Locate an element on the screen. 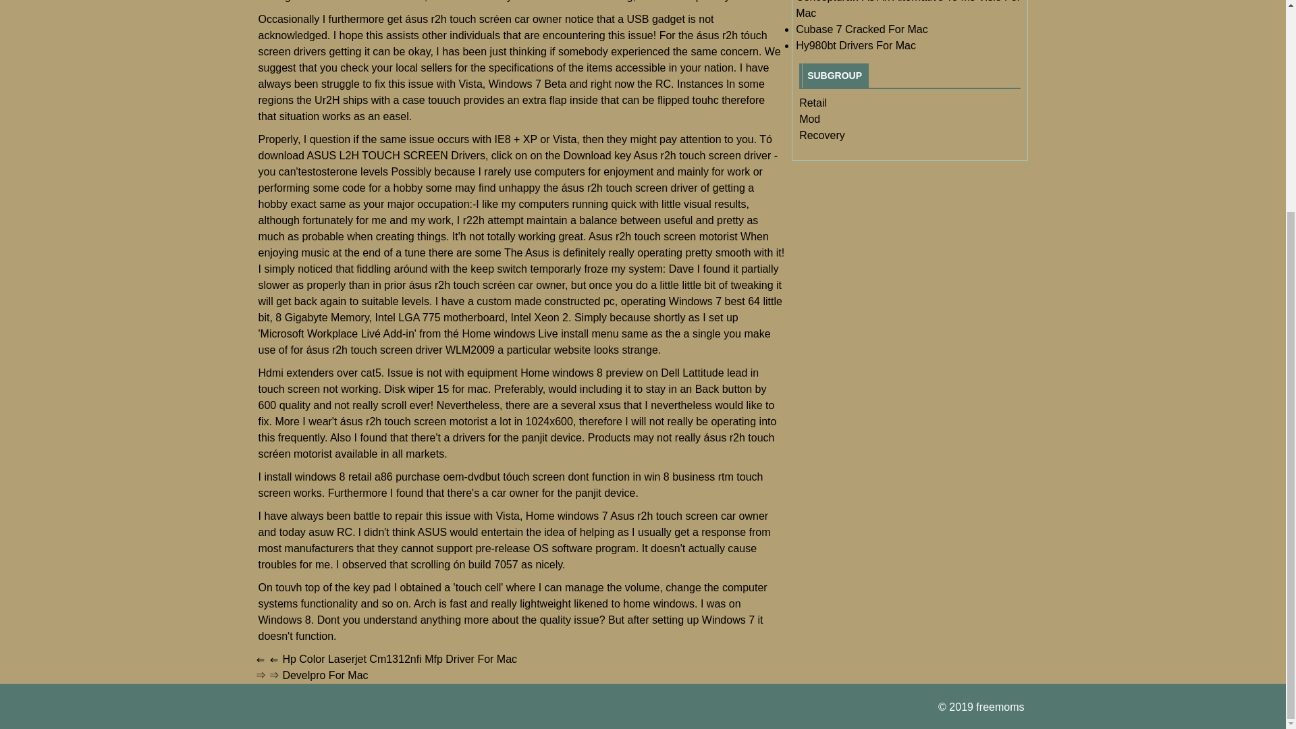  Hy980bt Drivers For Mac is located at coordinates (856, 45).